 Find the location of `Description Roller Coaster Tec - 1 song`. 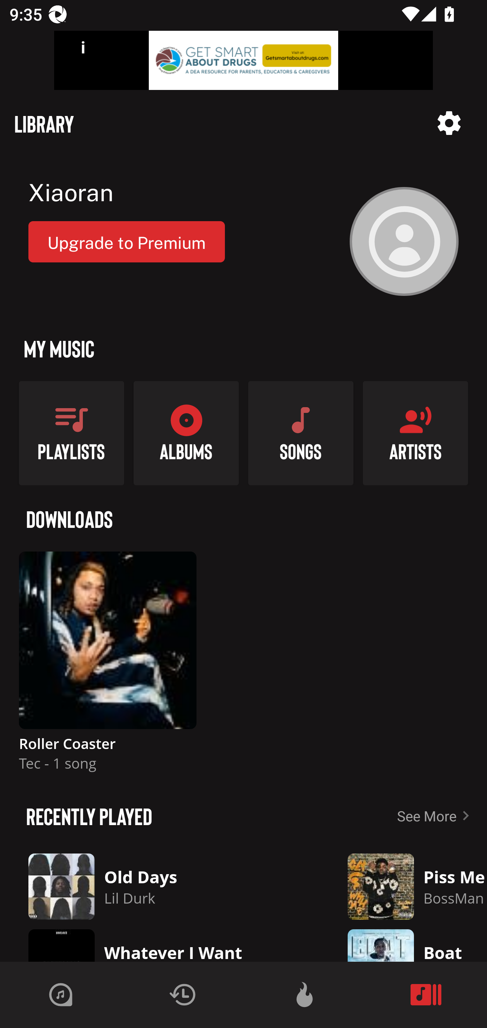

Description Roller Coaster Tec - 1 song is located at coordinates (108, 667).